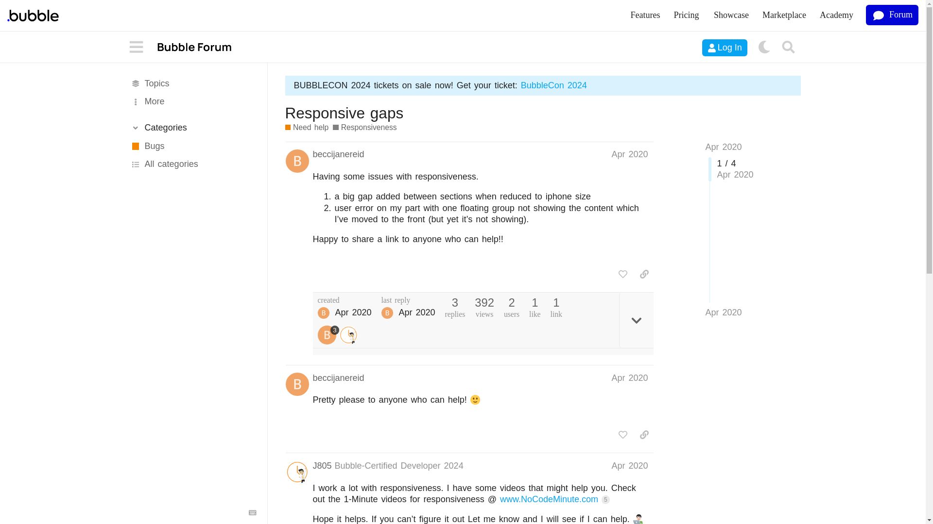 The height and width of the screenshot is (524, 933). I want to click on 3, so click(328, 335).